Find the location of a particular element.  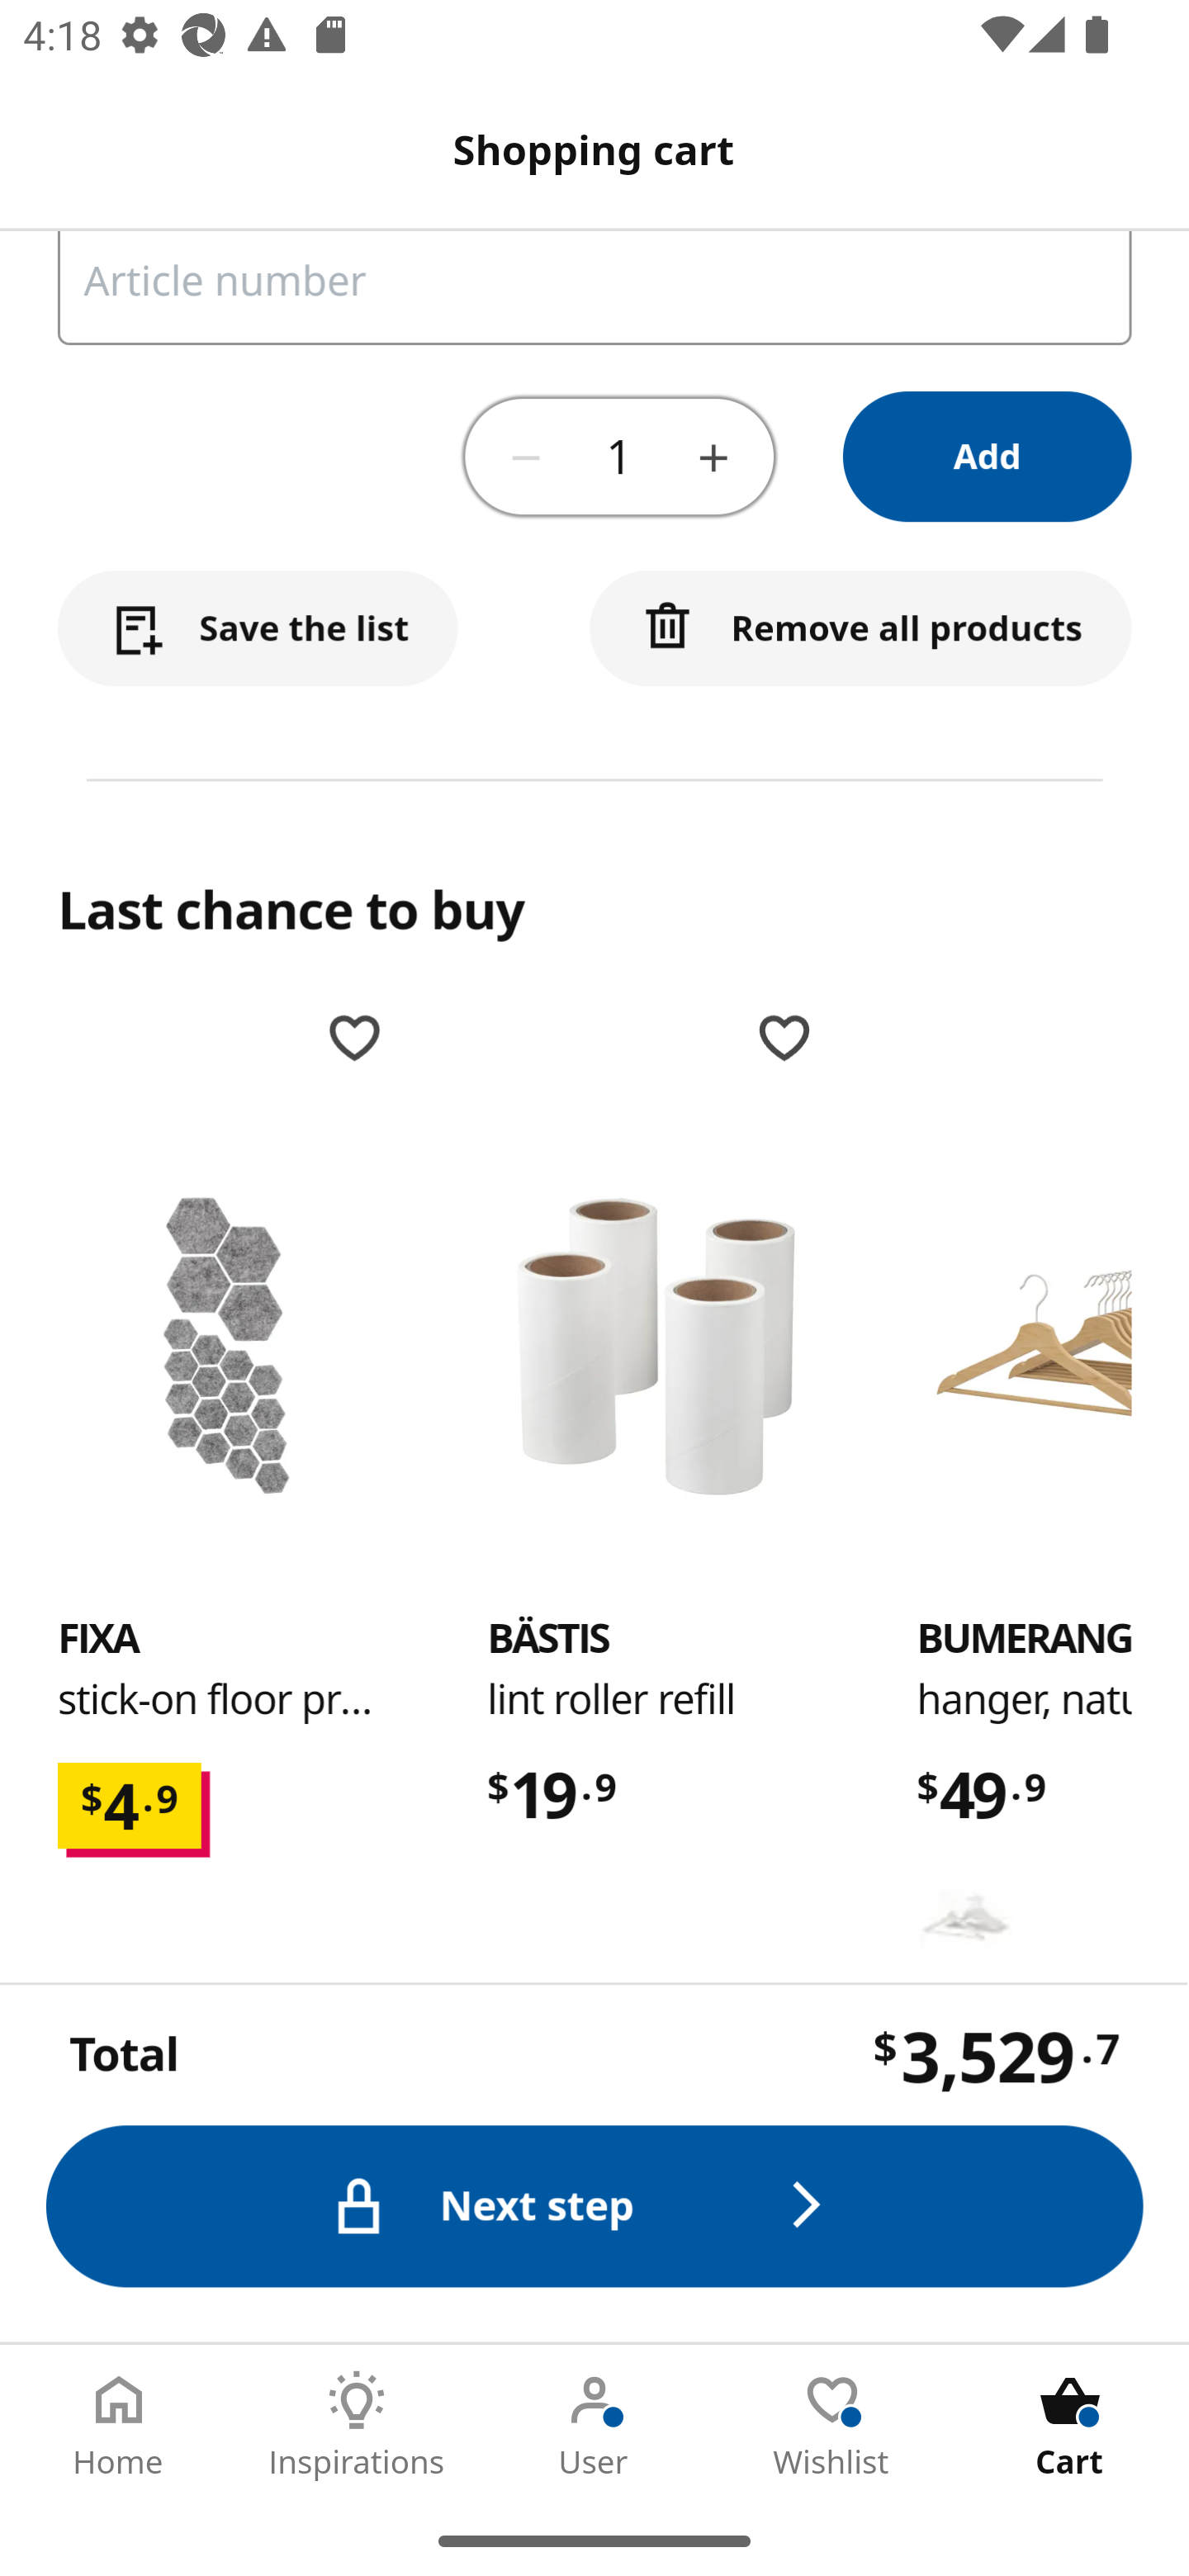

Cart
Tab 5 of 5 is located at coordinates (1070, 2425).